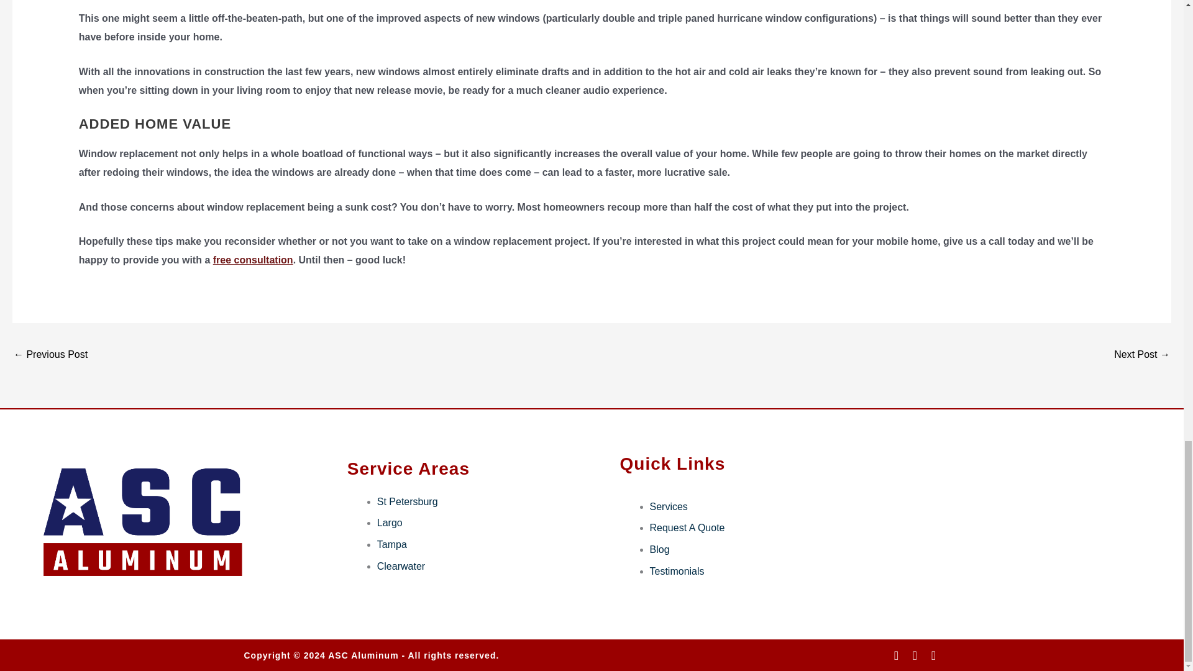 The height and width of the screenshot is (671, 1193). What do you see at coordinates (1142, 355) in the screenshot?
I see `The basics of hurricane shutters` at bounding box center [1142, 355].